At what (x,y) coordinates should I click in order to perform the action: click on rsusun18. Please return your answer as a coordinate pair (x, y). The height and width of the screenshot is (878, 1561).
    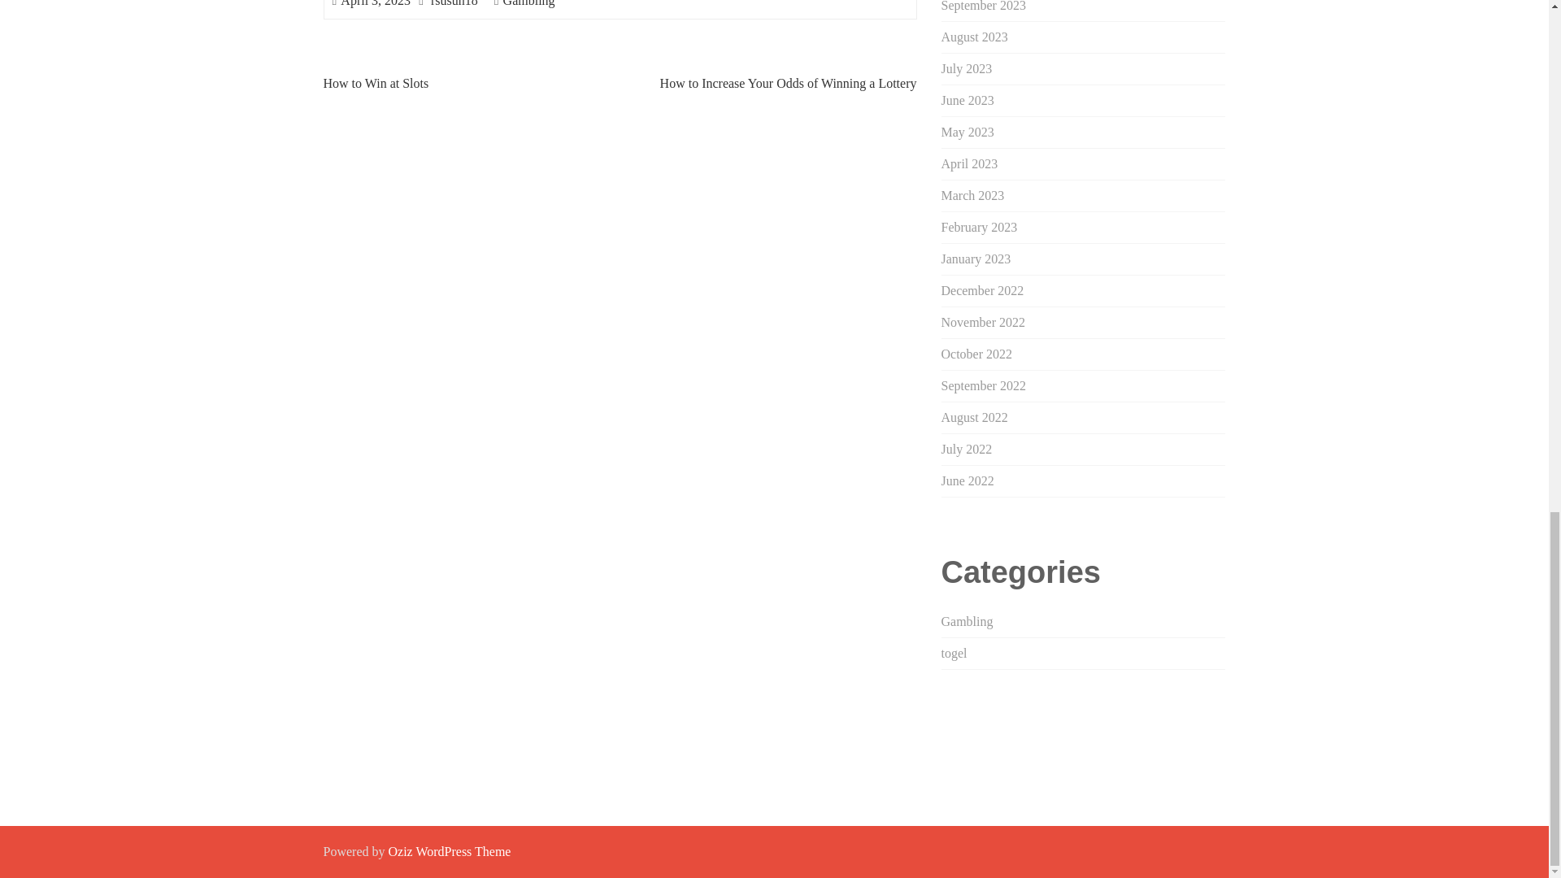
    Looking at the image, I should click on (454, 3).